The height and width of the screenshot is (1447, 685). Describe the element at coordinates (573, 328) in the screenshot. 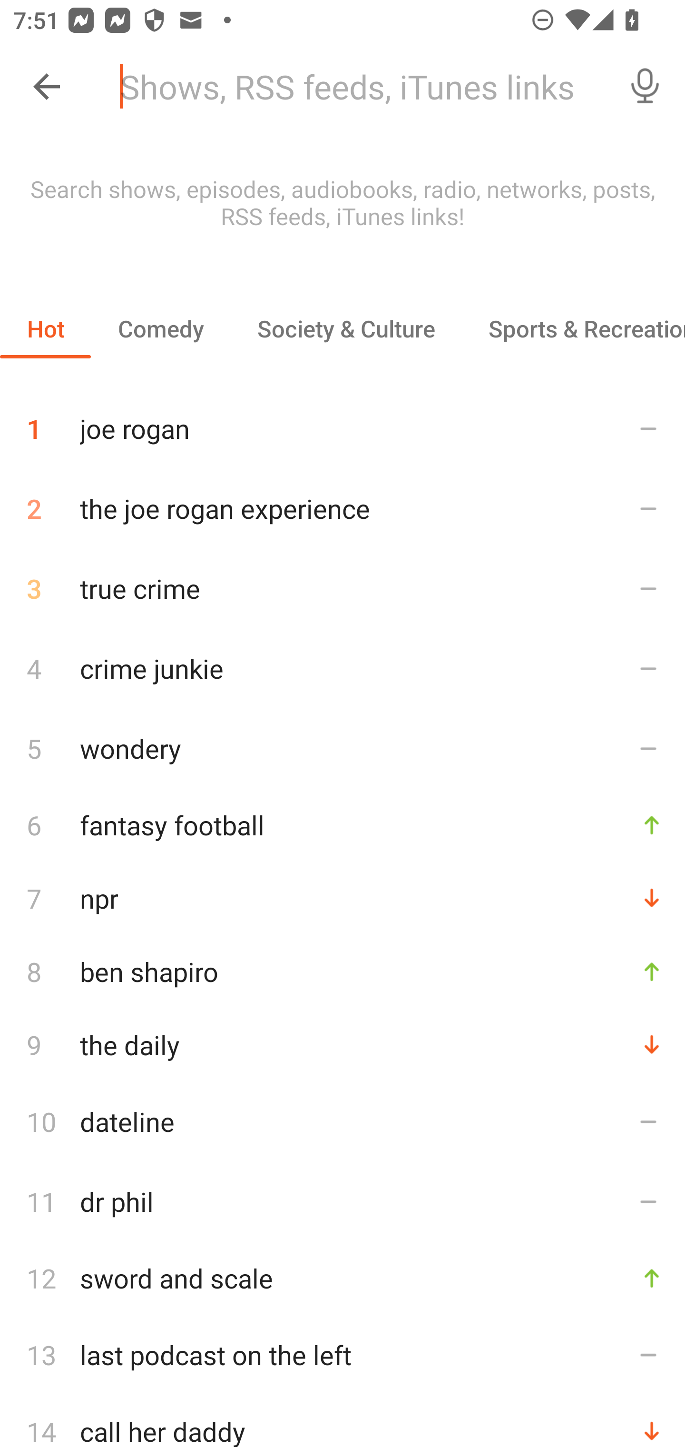

I see `Sports & Recreation` at that location.